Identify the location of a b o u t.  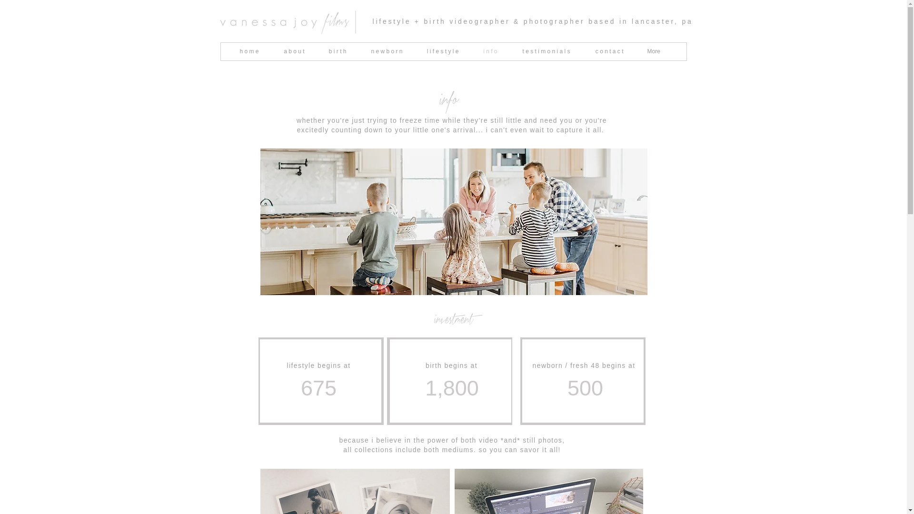
(293, 51).